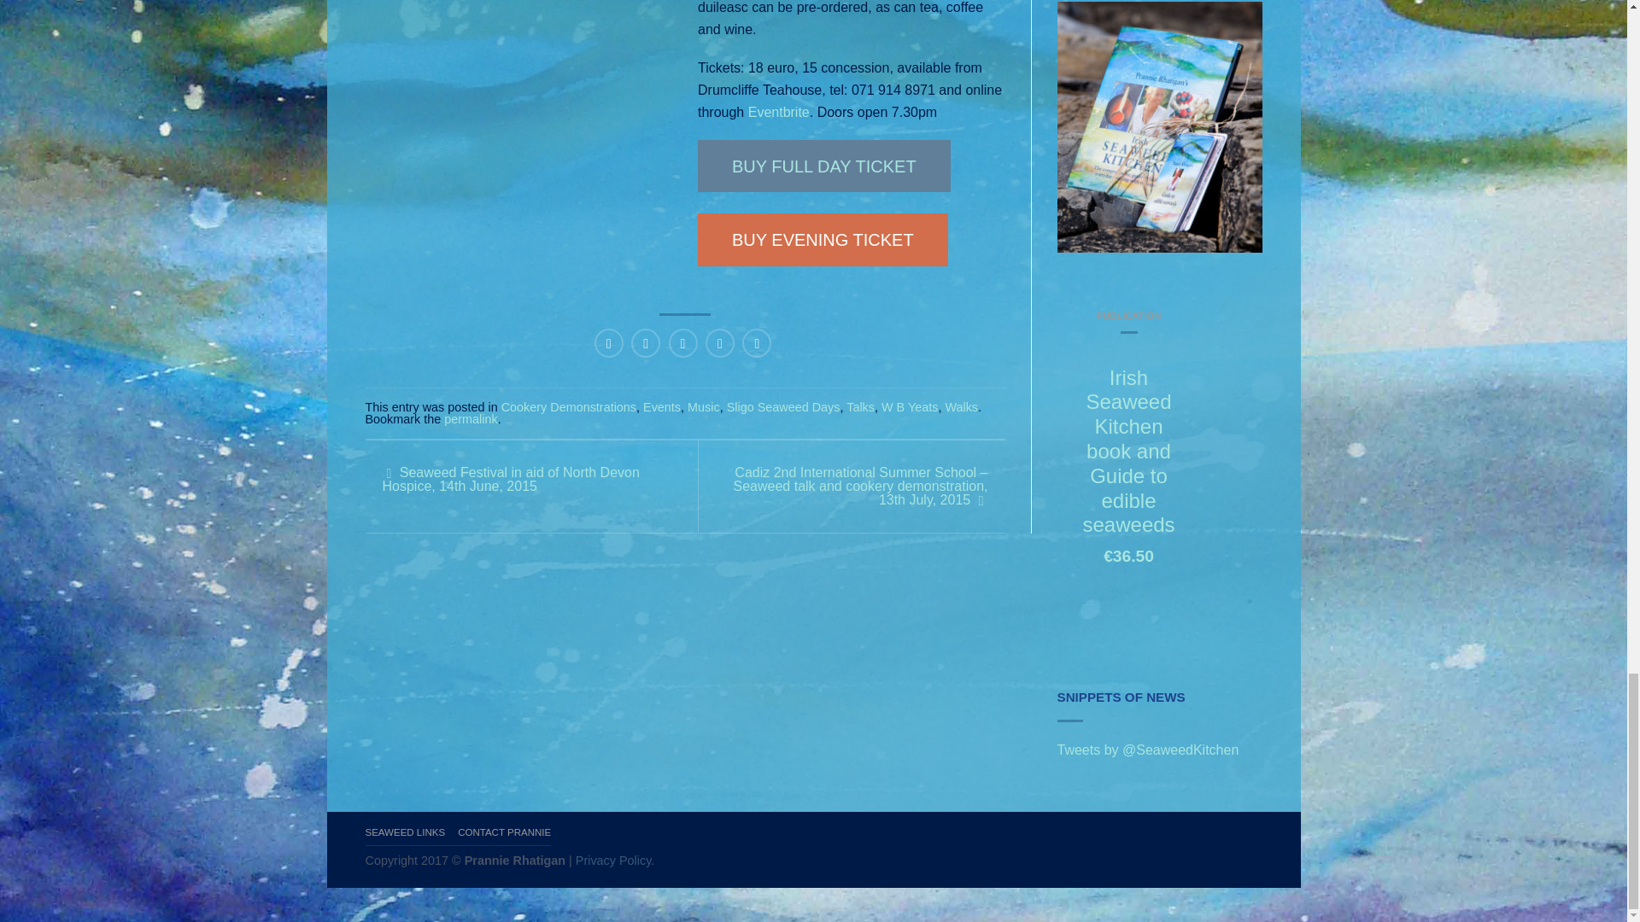 This screenshot has height=922, width=1640. I want to click on Events, so click(661, 406).